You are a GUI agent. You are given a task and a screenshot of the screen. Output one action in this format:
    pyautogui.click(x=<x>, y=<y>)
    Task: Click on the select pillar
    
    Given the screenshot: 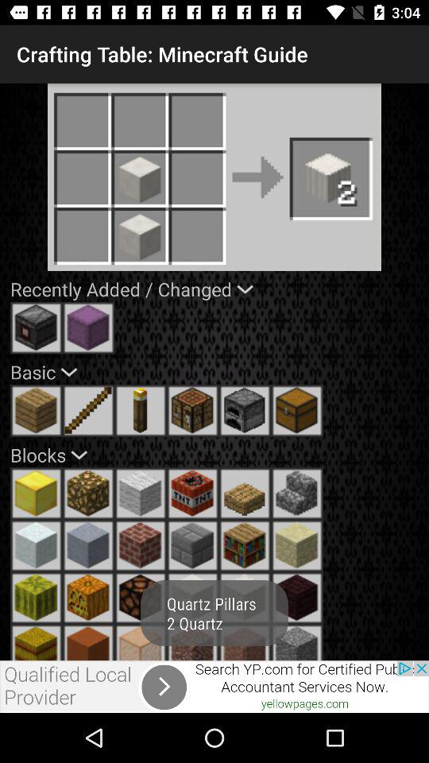 What is the action you would take?
    pyautogui.click(x=245, y=642)
    